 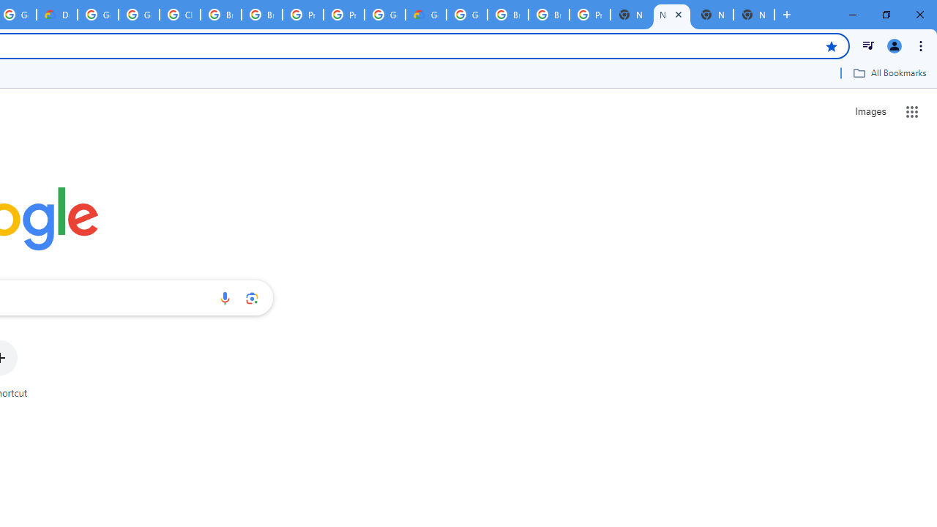 What do you see at coordinates (221, 15) in the screenshot?
I see `Browse Chrome as a guest - Computer - Google Chrome Help` at bounding box center [221, 15].